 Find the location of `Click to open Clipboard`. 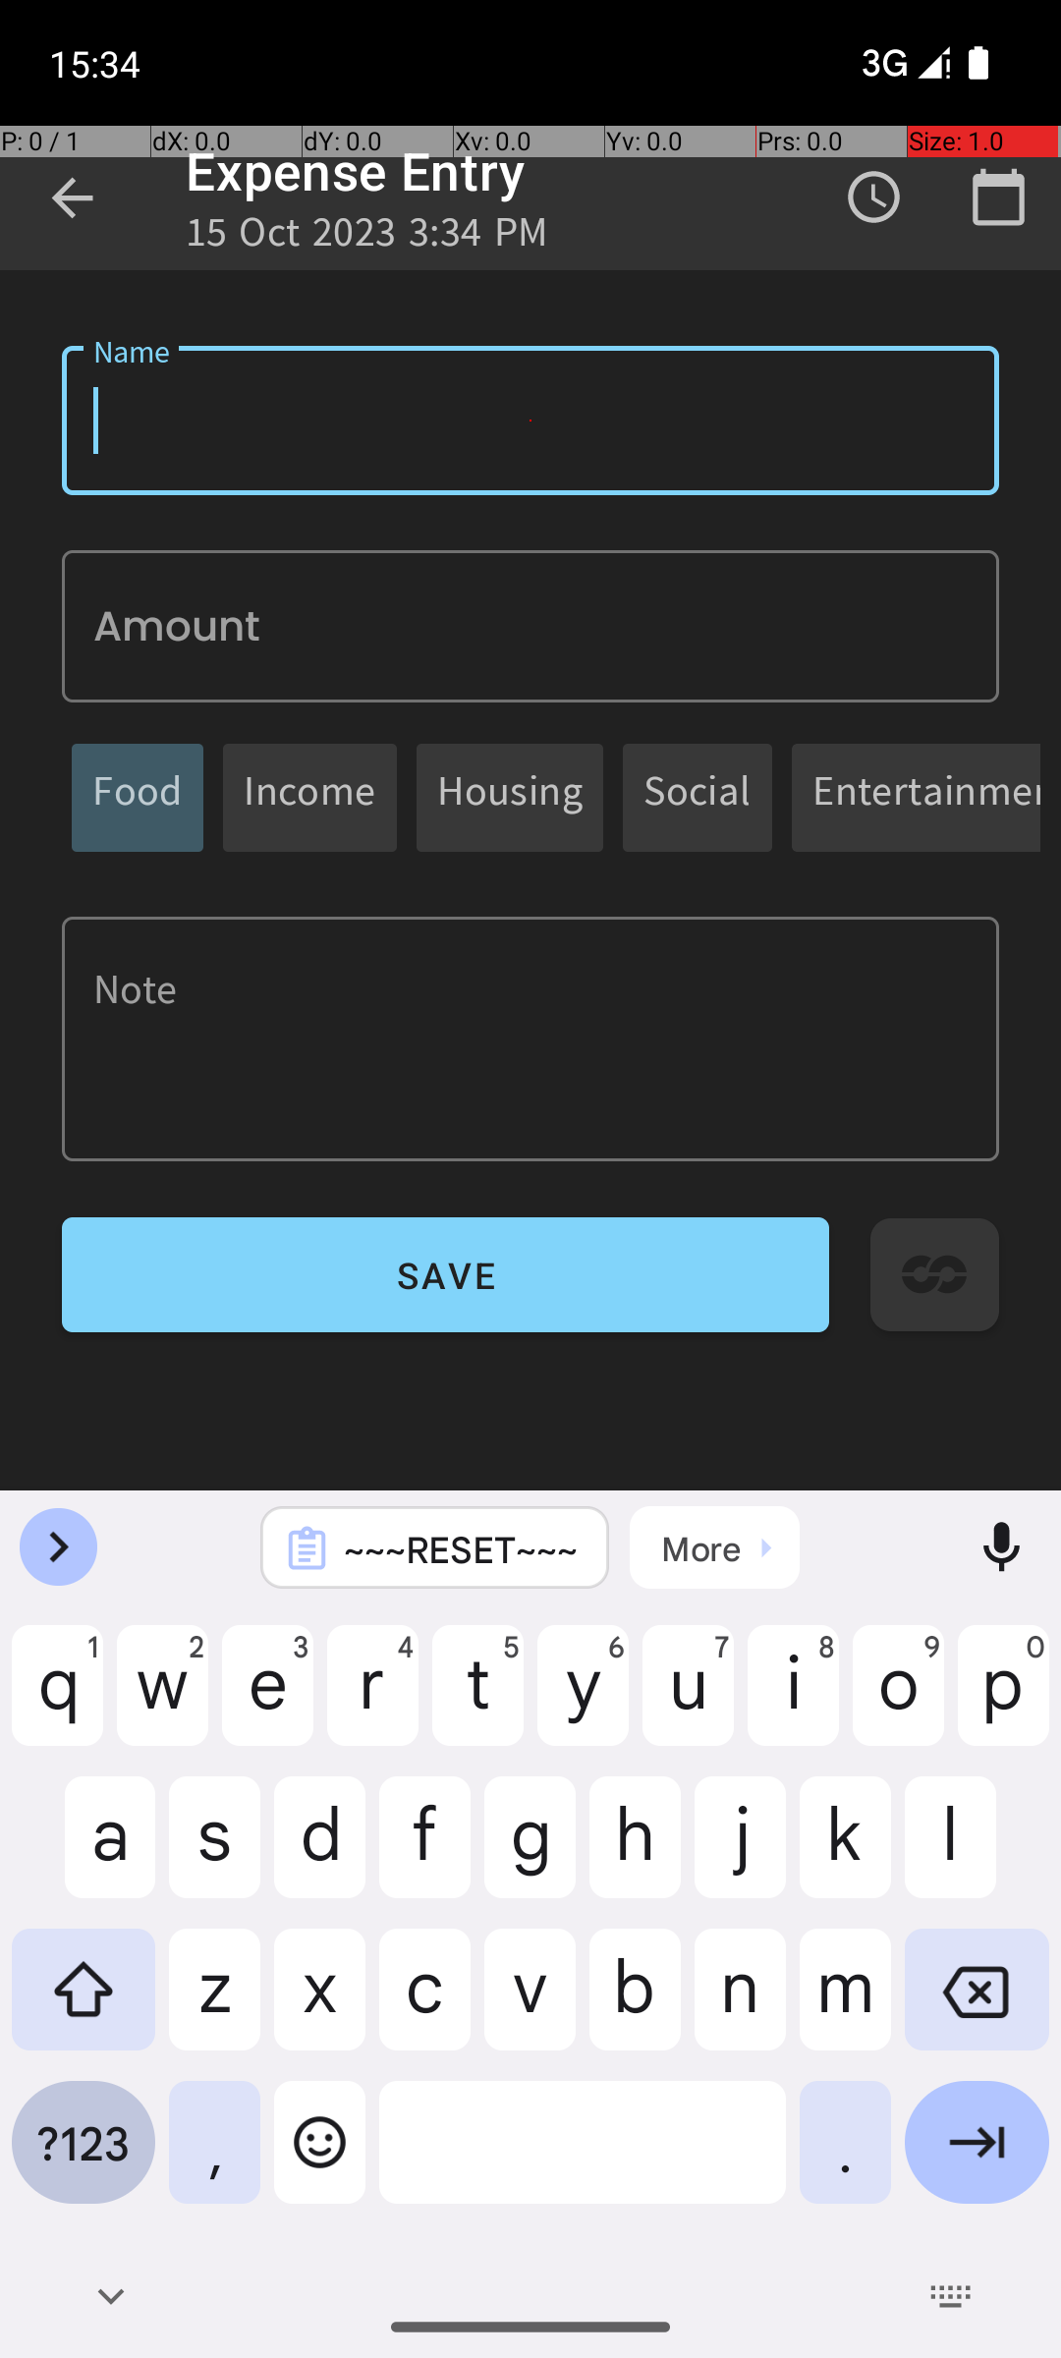

Click to open Clipboard is located at coordinates (715, 1547).